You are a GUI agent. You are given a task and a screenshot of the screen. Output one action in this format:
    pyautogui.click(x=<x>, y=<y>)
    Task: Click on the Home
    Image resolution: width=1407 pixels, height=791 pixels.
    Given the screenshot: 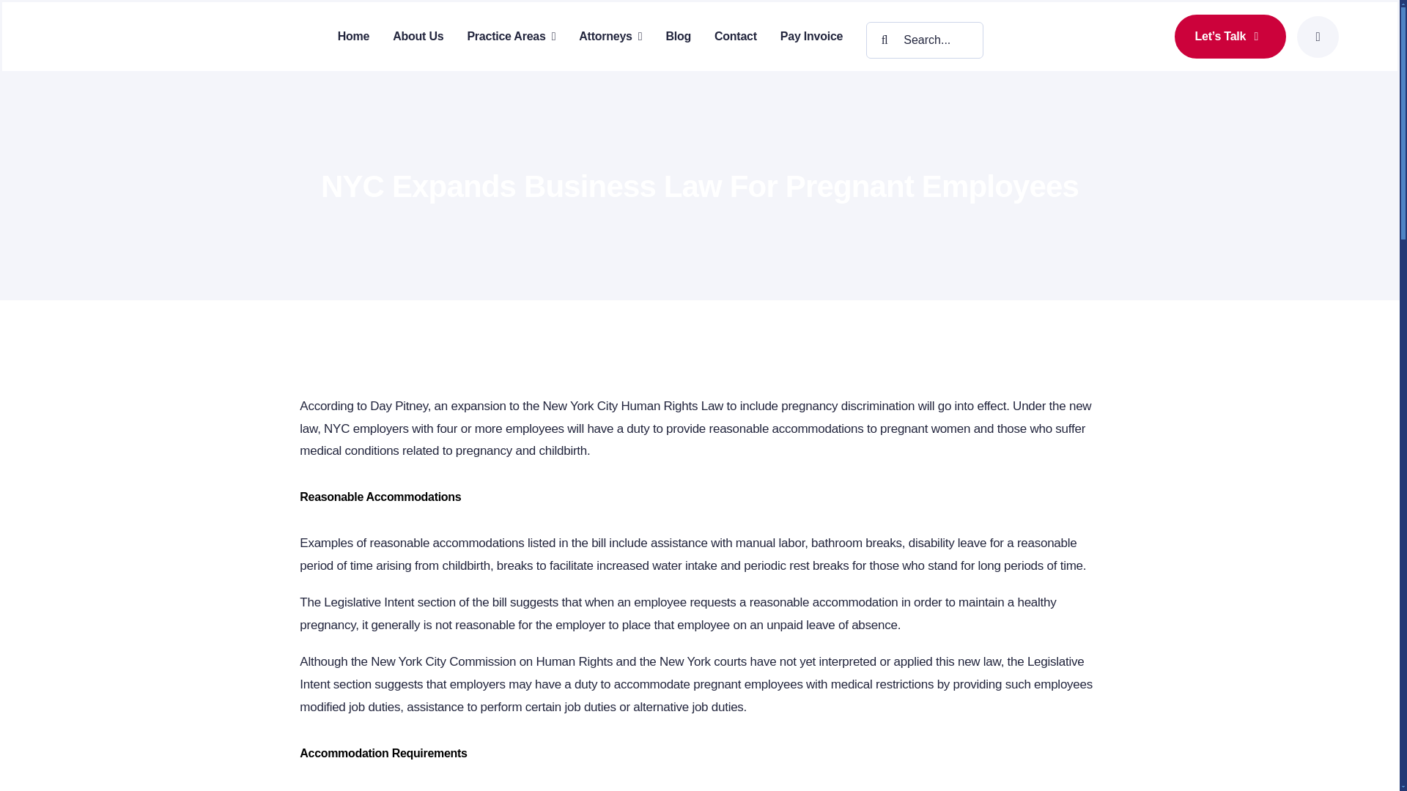 What is the action you would take?
    pyautogui.click(x=353, y=36)
    